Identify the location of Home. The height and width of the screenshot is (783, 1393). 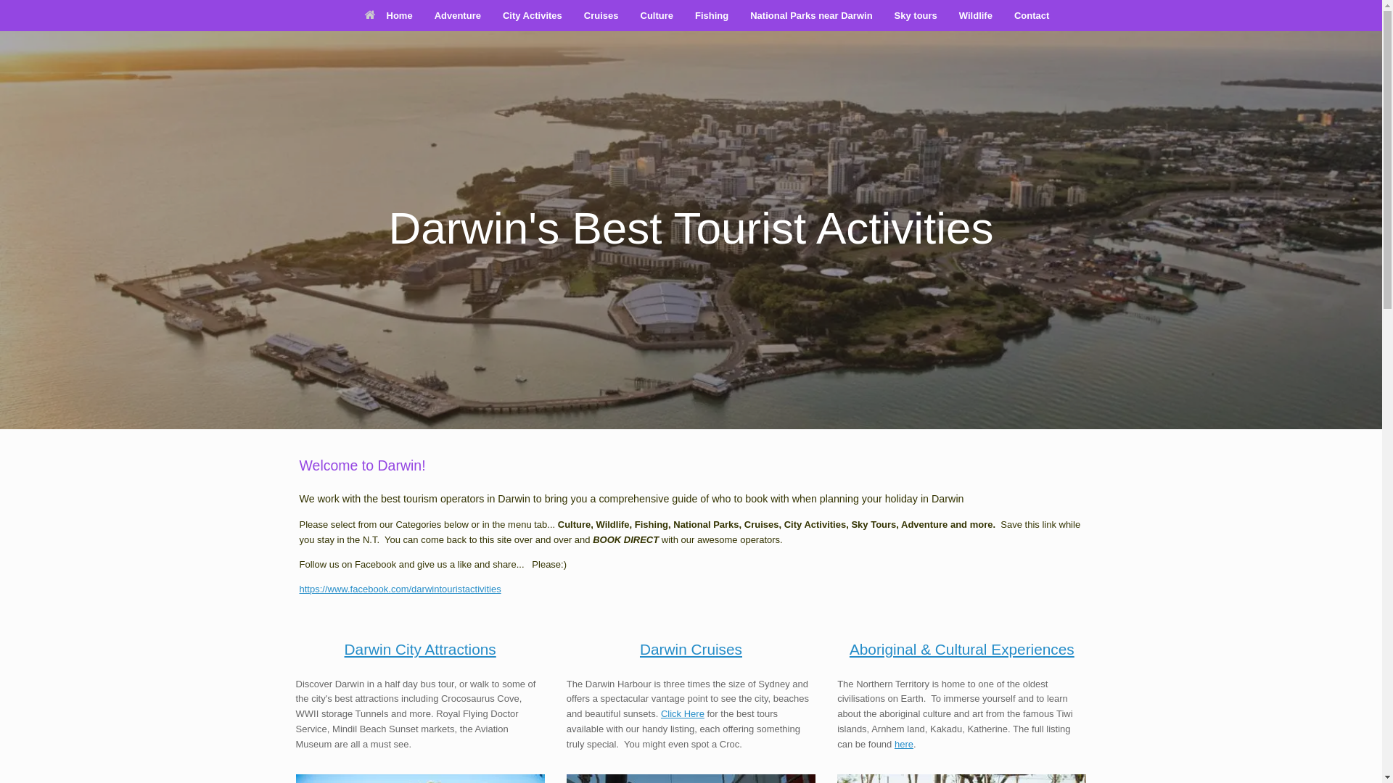
(389, 16).